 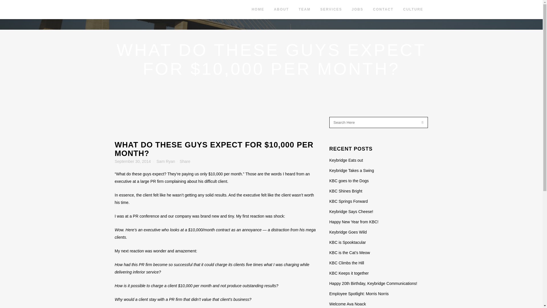 What do you see at coordinates (281, 9) in the screenshot?
I see `ABOUT` at bounding box center [281, 9].